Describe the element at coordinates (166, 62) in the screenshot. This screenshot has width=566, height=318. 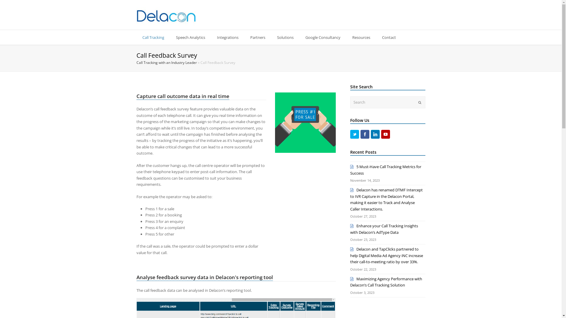
I see `Call Tracking with an Industry Leader` at that location.